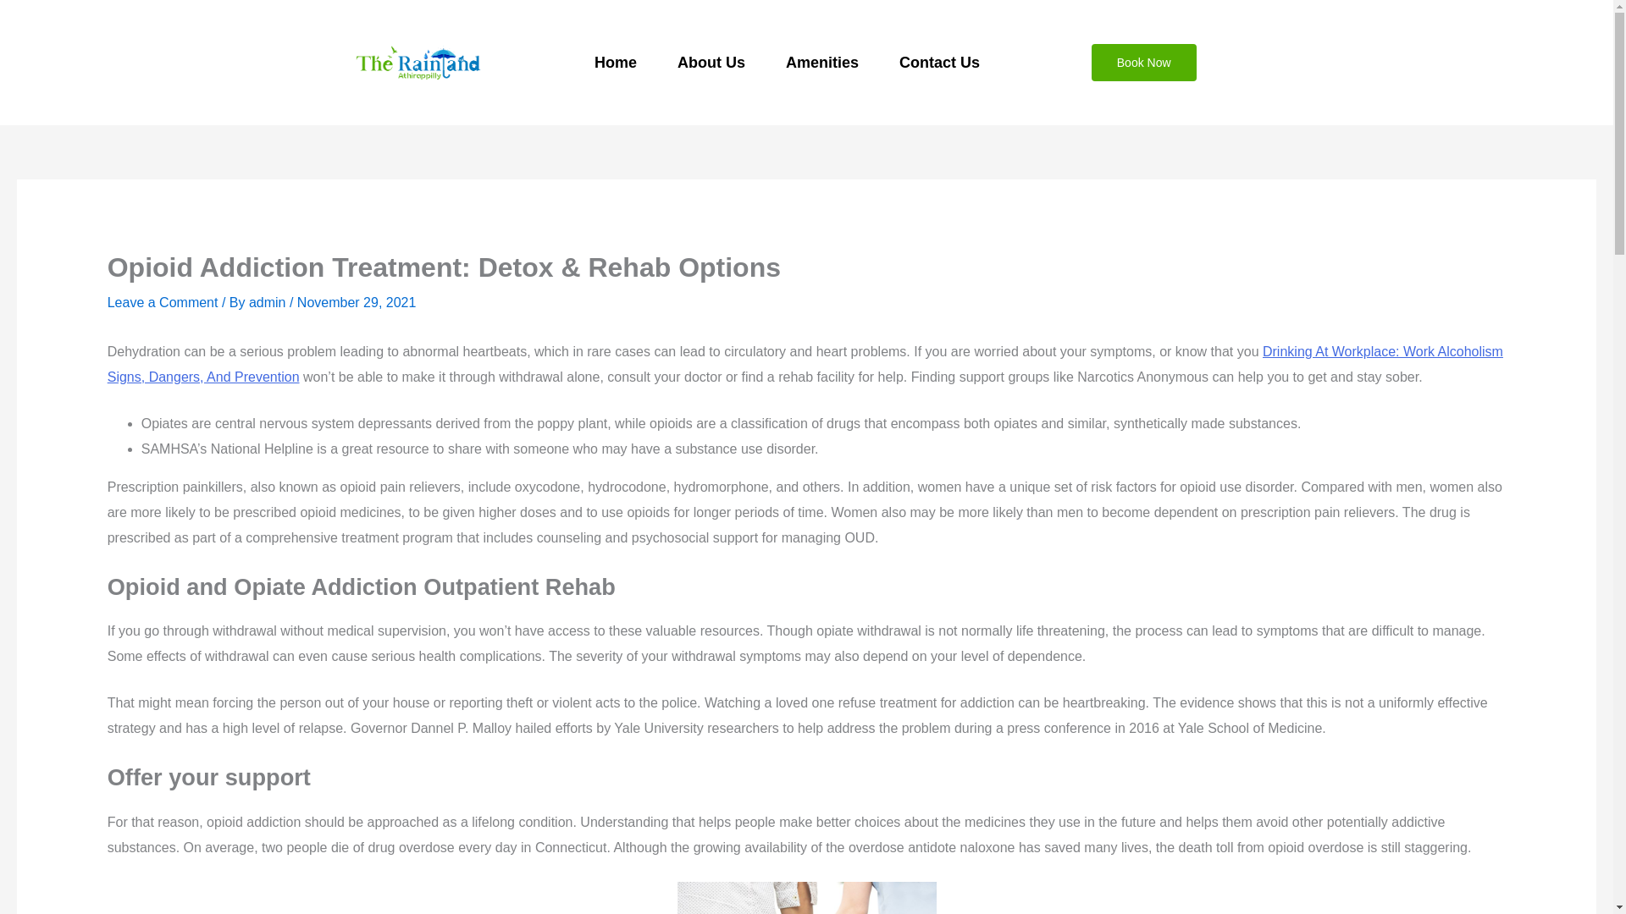 The height and width of the screenshot is (914, 1626). What do you see at coordinates (268, 302) in the screenshot?
I see `admin` at bounding box center [268, 302].